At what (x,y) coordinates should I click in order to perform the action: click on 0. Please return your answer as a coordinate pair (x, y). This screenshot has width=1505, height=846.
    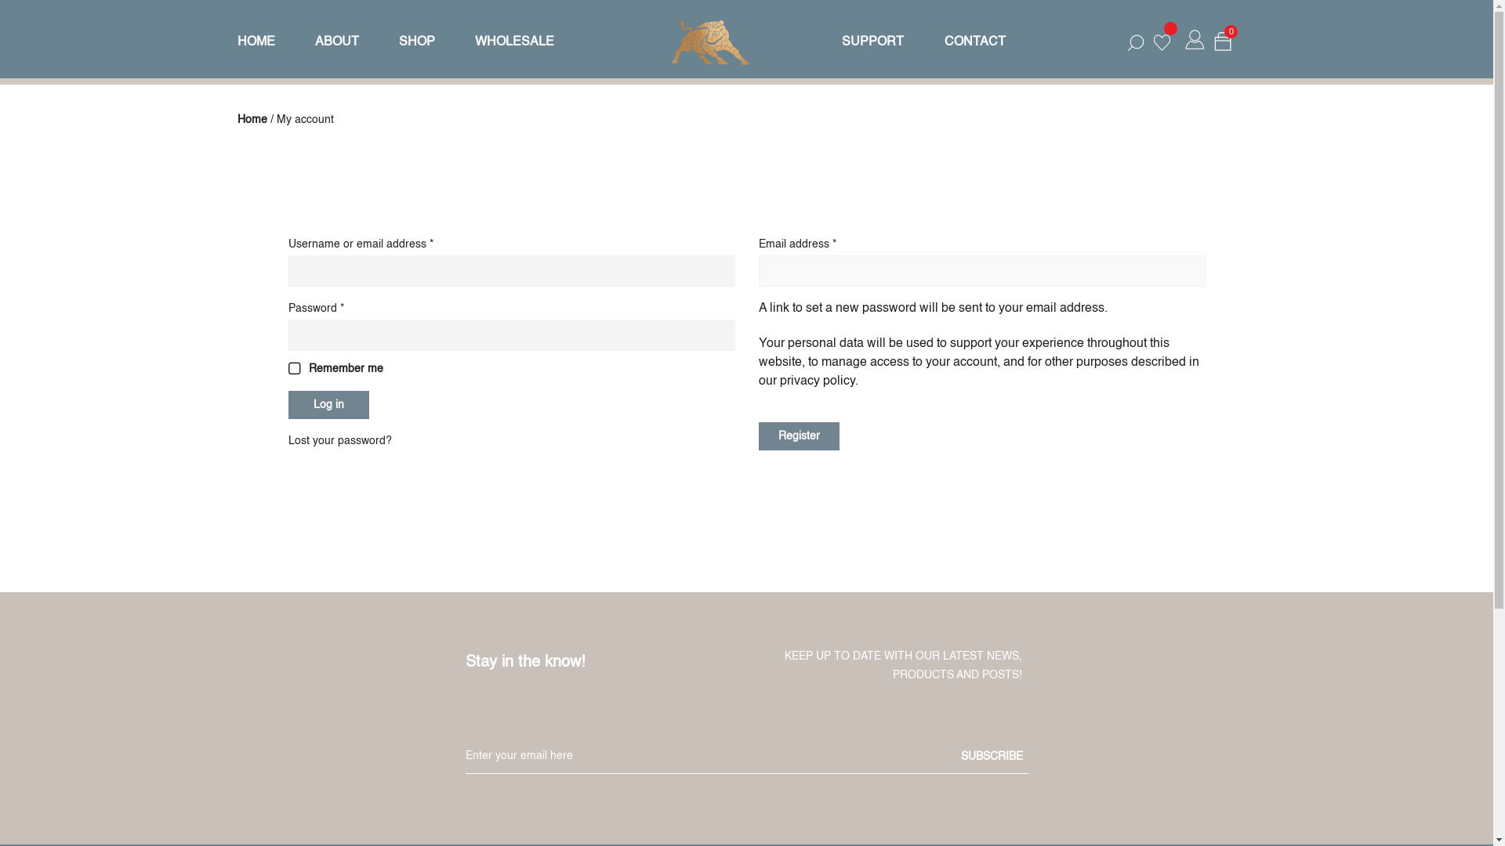
    Looking at the image, I should click on (1224, 39).